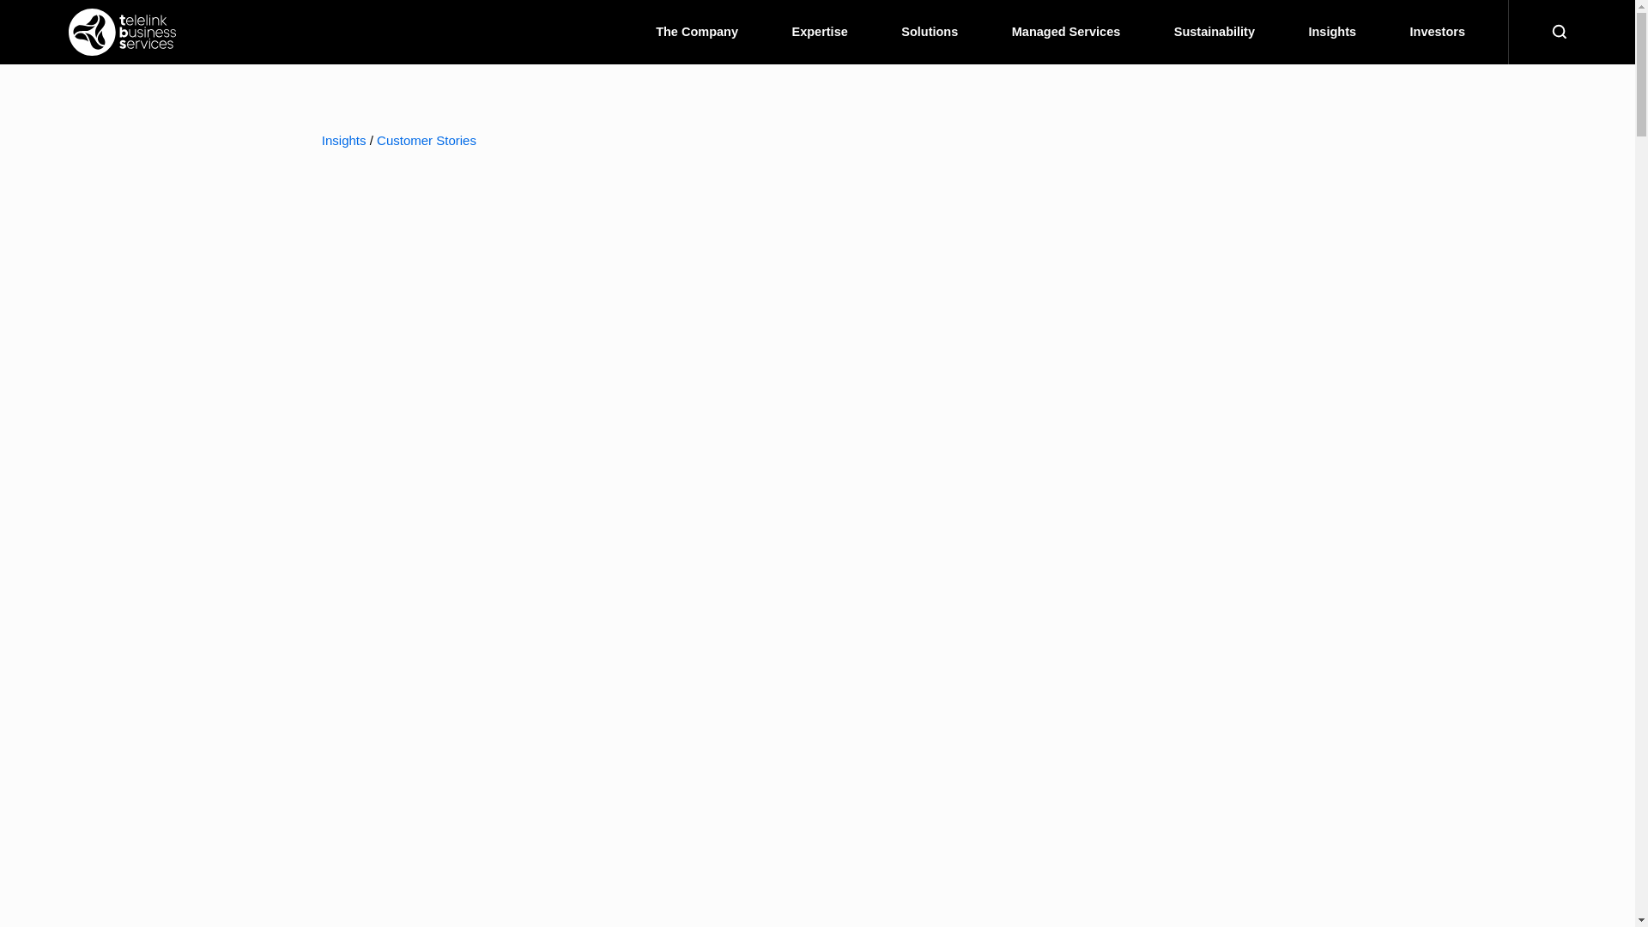  I want to click on Customer Stories, so click(426, 141).